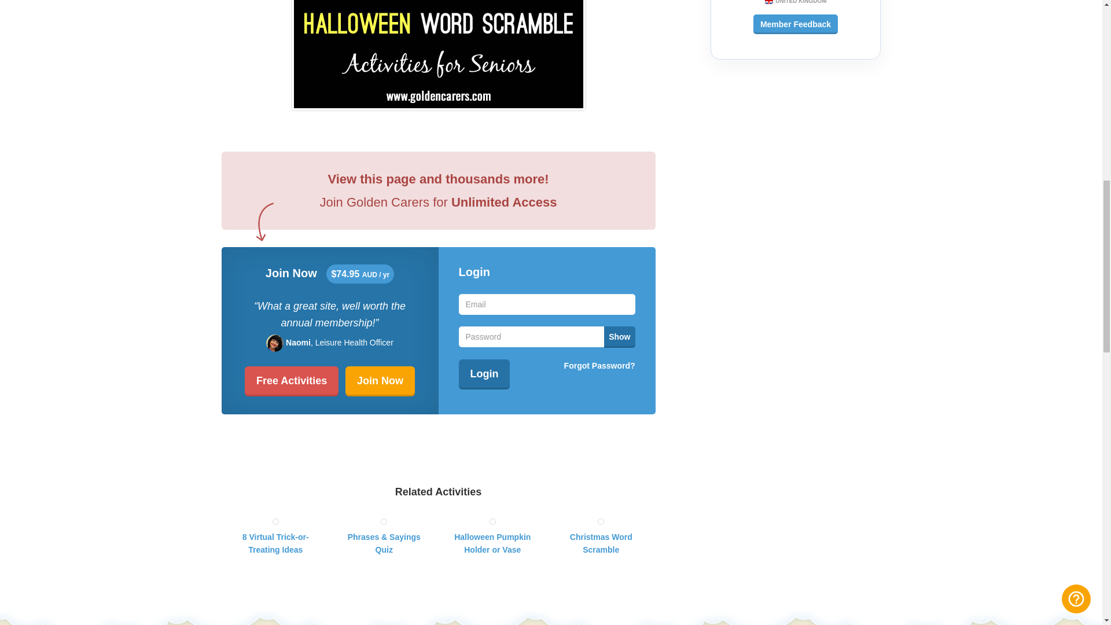 The image size is (1111, 625). I want to click on Golden Carers Testimonials, so click(795, 24).